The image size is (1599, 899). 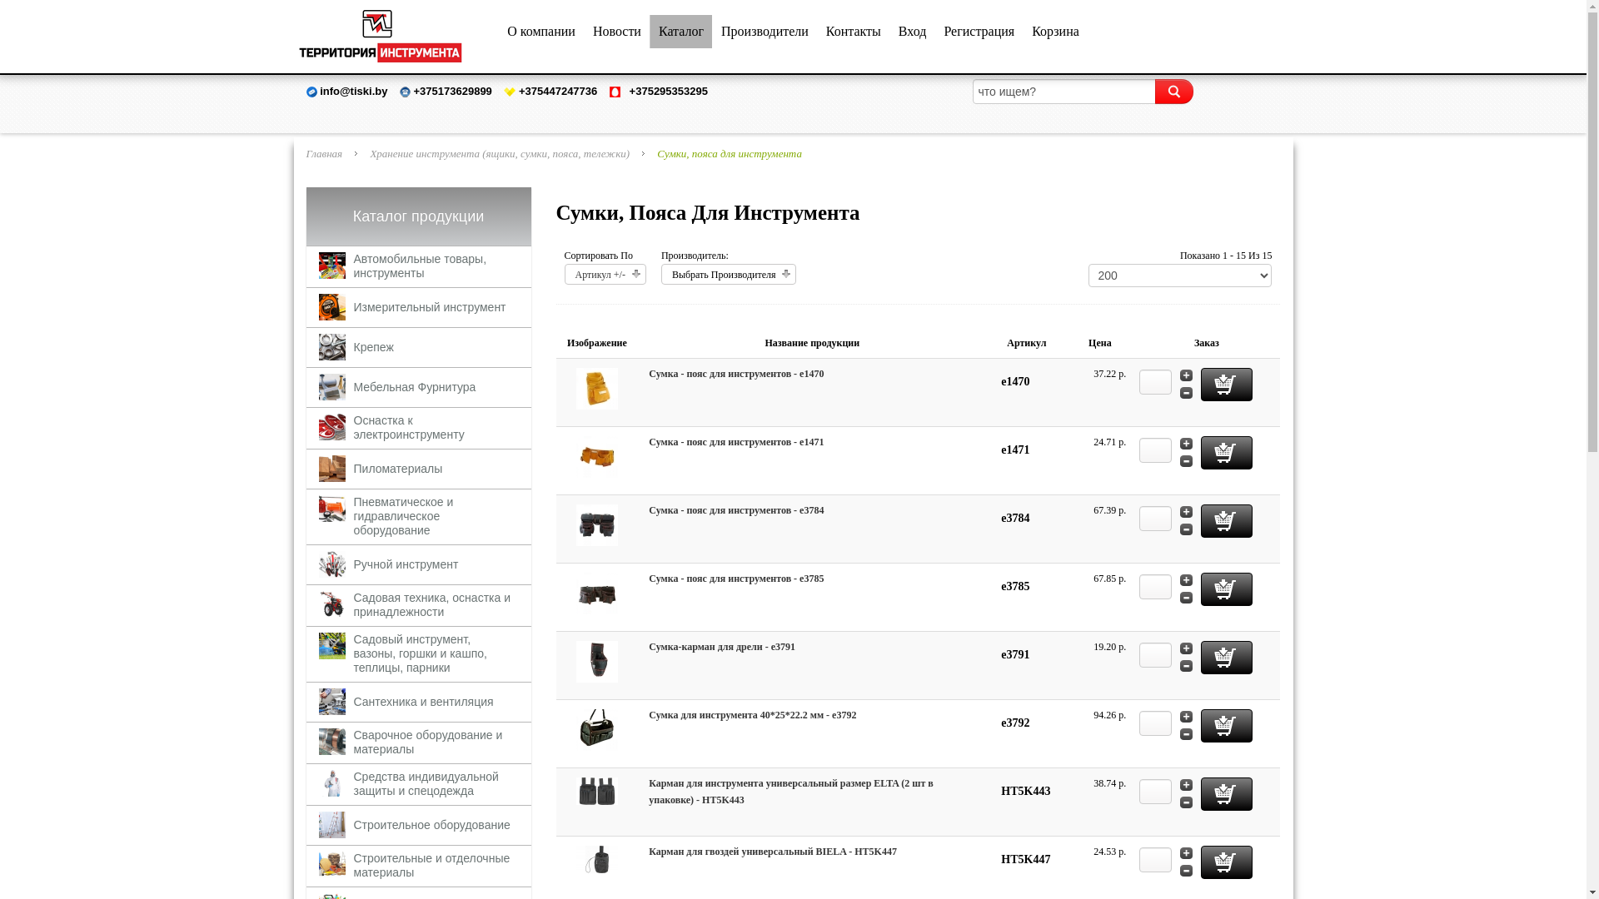 What do you see at coordinates (597, 790) in the screenshot?
I see `ht5k443` at bounding box center [597, 790].